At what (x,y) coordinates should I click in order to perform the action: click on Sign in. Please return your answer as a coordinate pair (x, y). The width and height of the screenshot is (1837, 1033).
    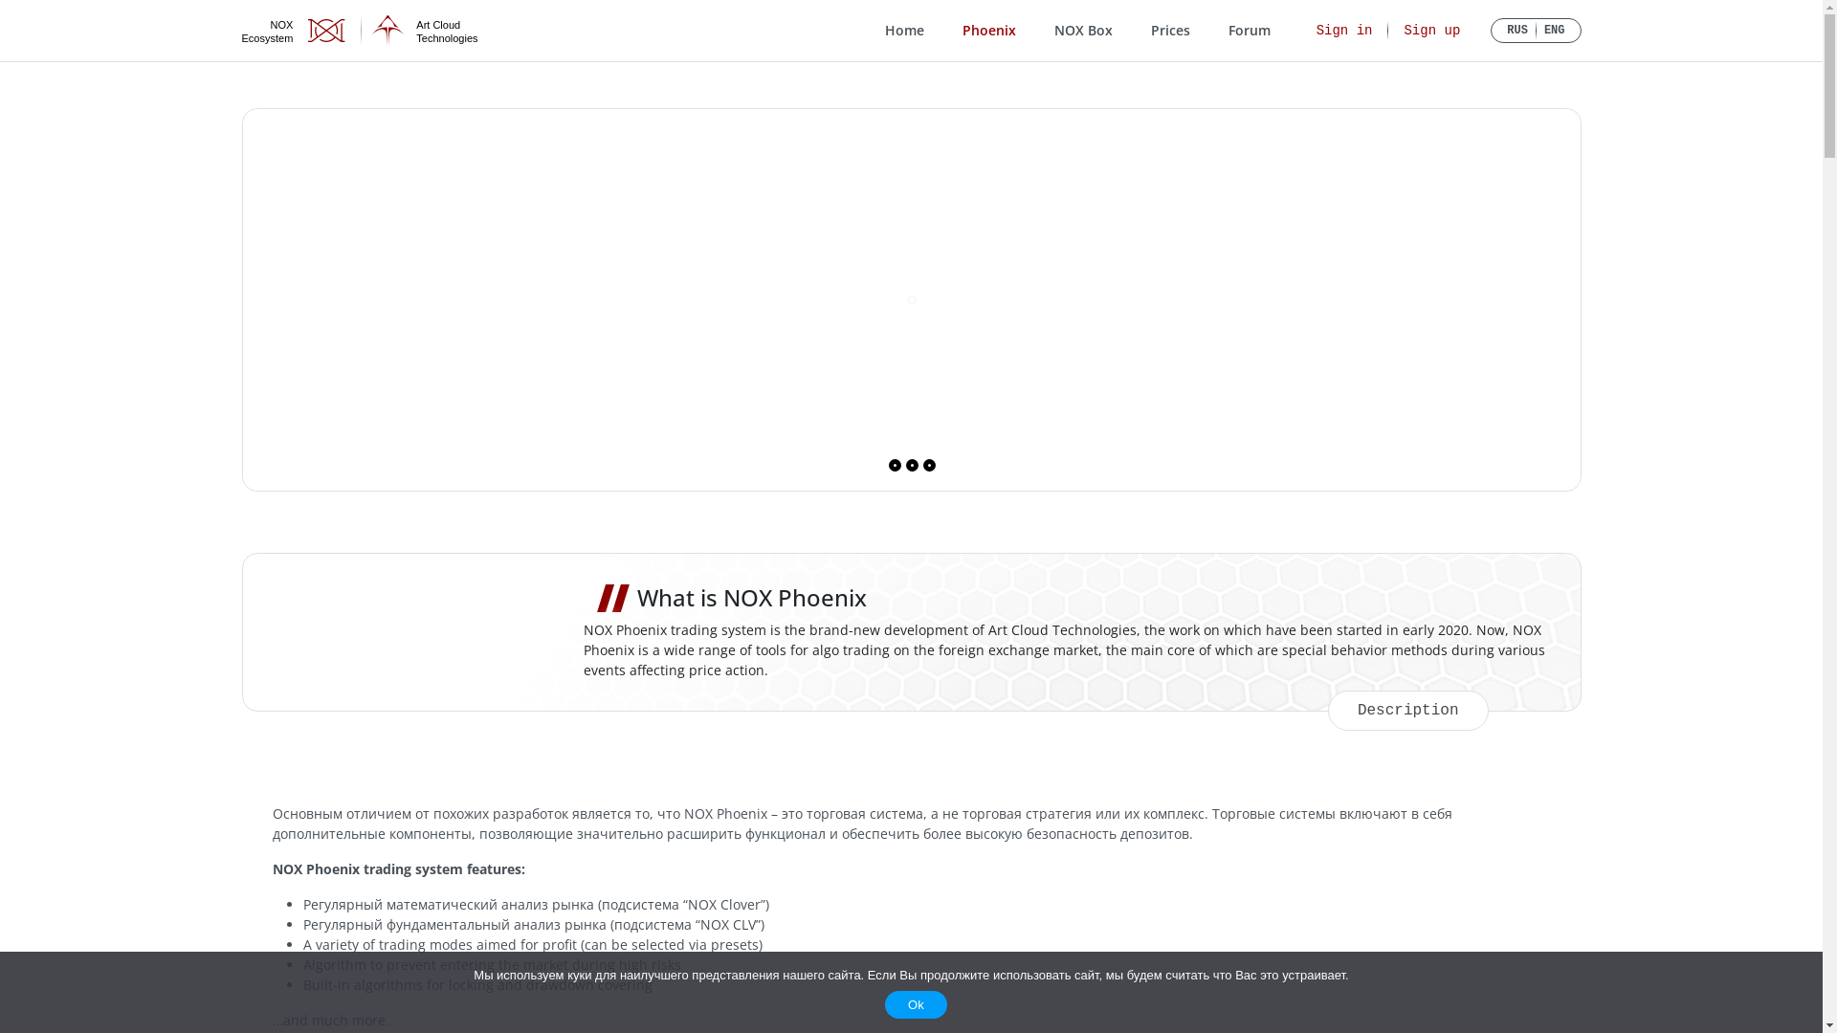
    Looking at the image, I should click on (1345, 31).